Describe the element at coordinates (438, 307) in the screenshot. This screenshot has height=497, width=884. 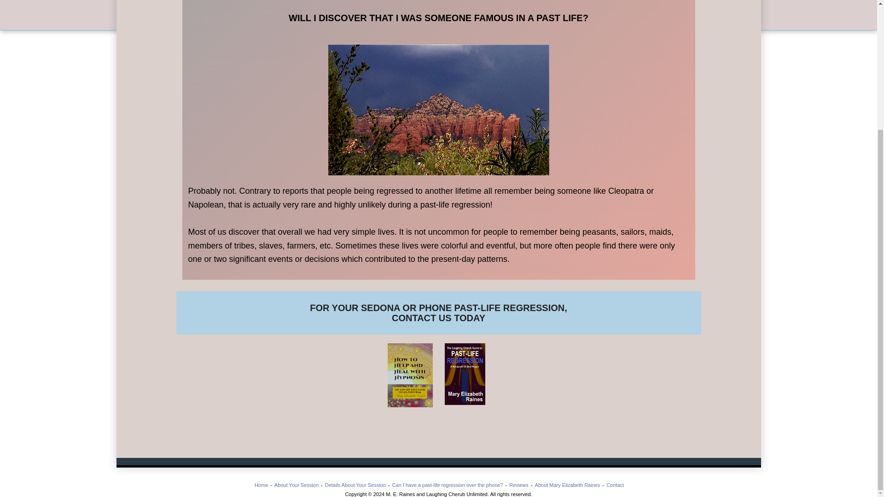
I see `Contact` at that location.